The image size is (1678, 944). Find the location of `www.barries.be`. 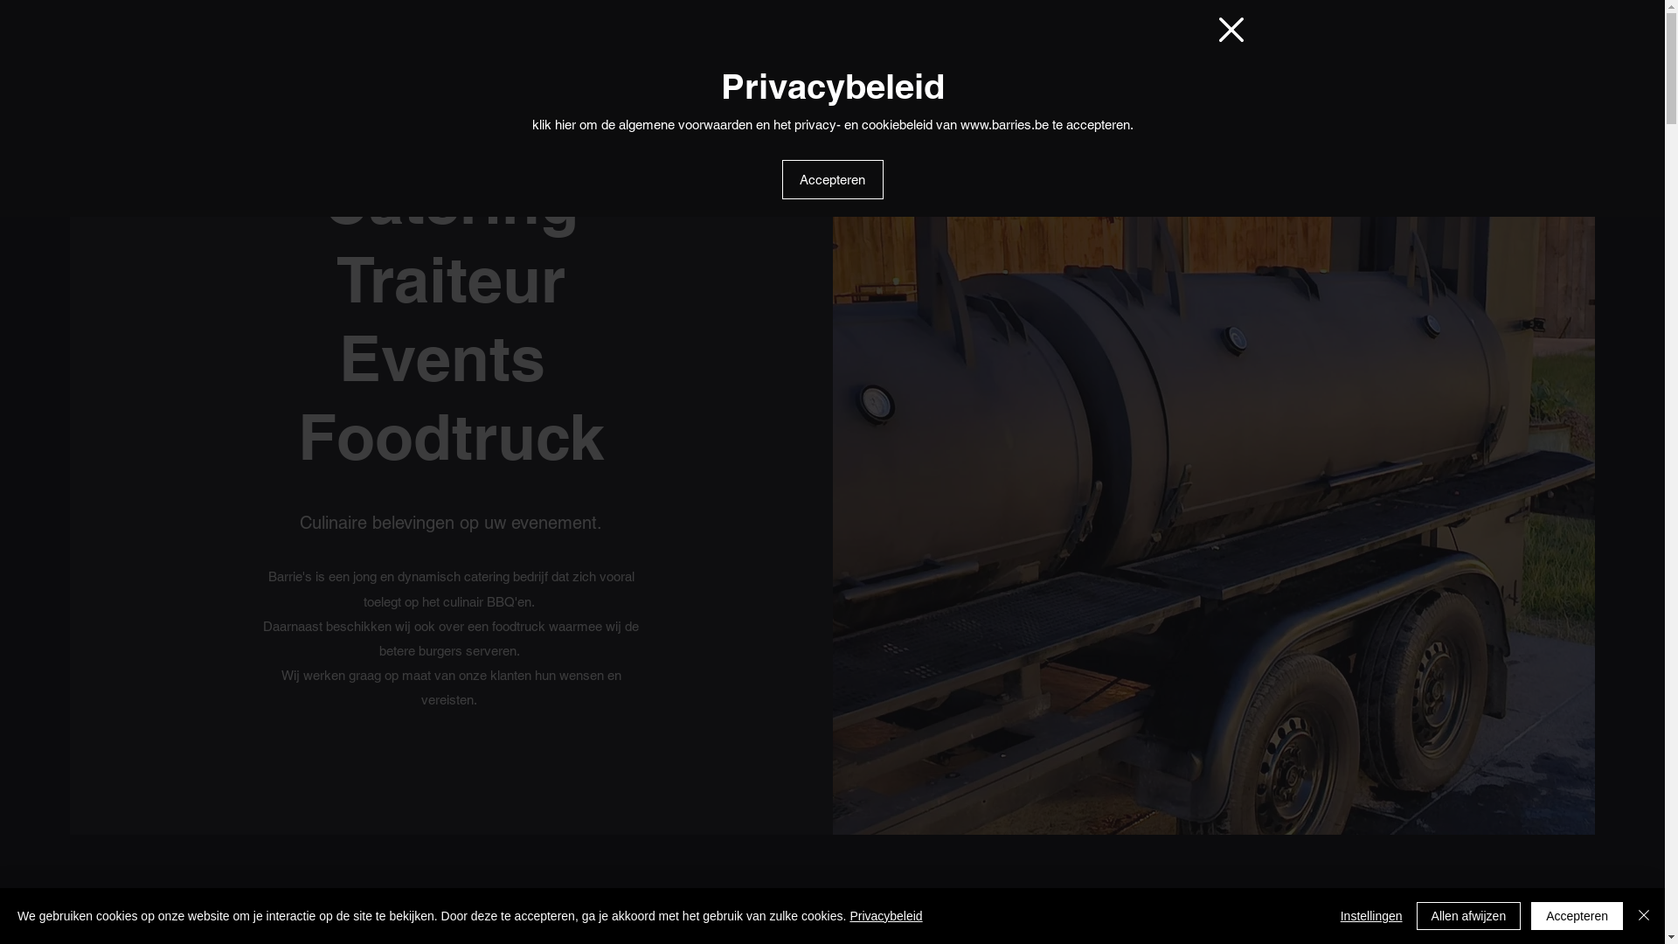

www.barries.be is located at coordinates (1003, 124).